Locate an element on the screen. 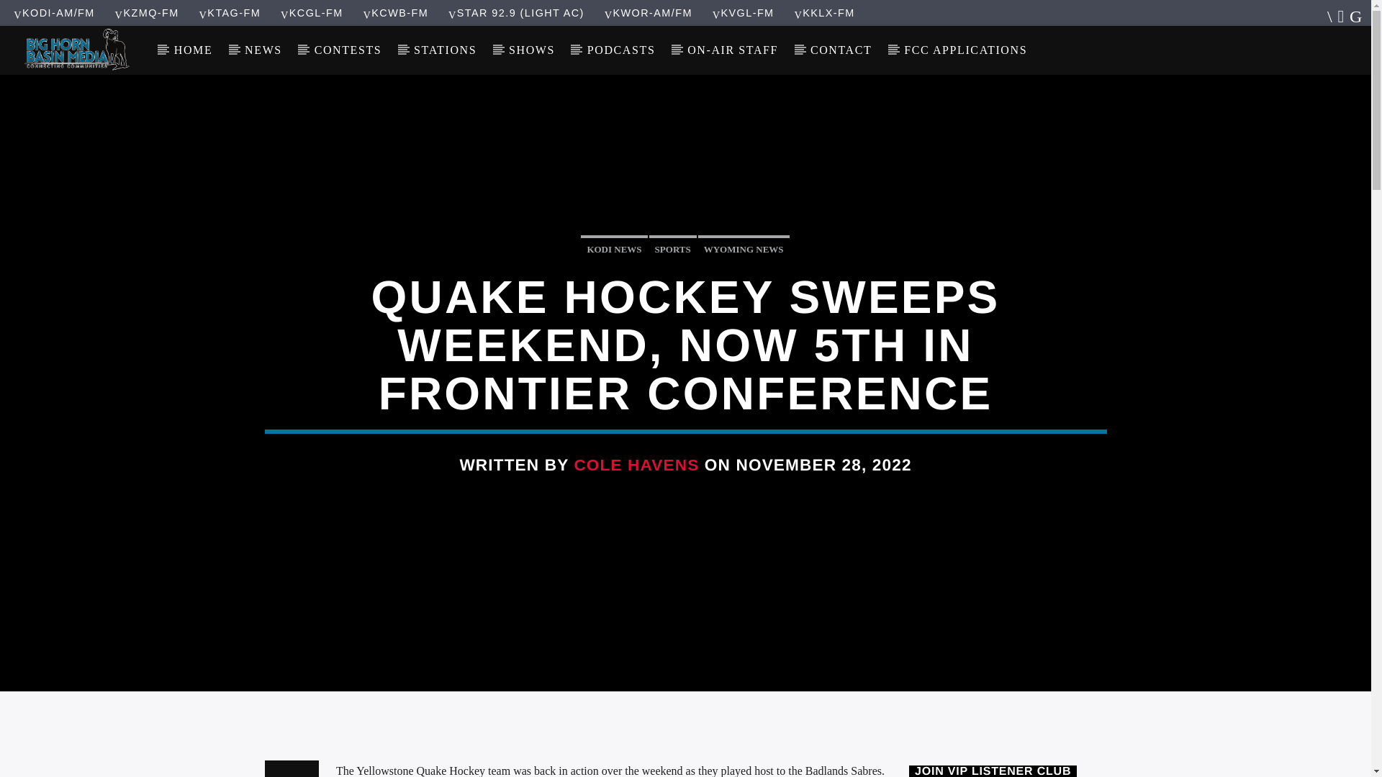 The height and width of the screenshot is (777, 1382). Posts by Cole Havens is located at coordinates (636, 465).